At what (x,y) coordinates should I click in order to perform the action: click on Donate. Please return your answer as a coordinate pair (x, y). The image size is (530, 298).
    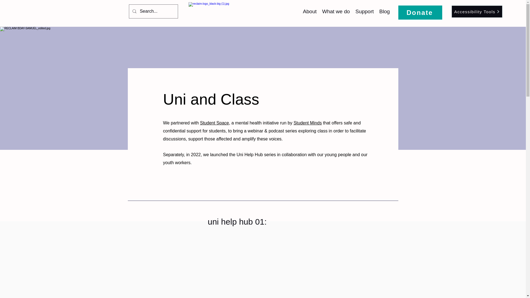
    Looking at the image, I should click on (420, 13).